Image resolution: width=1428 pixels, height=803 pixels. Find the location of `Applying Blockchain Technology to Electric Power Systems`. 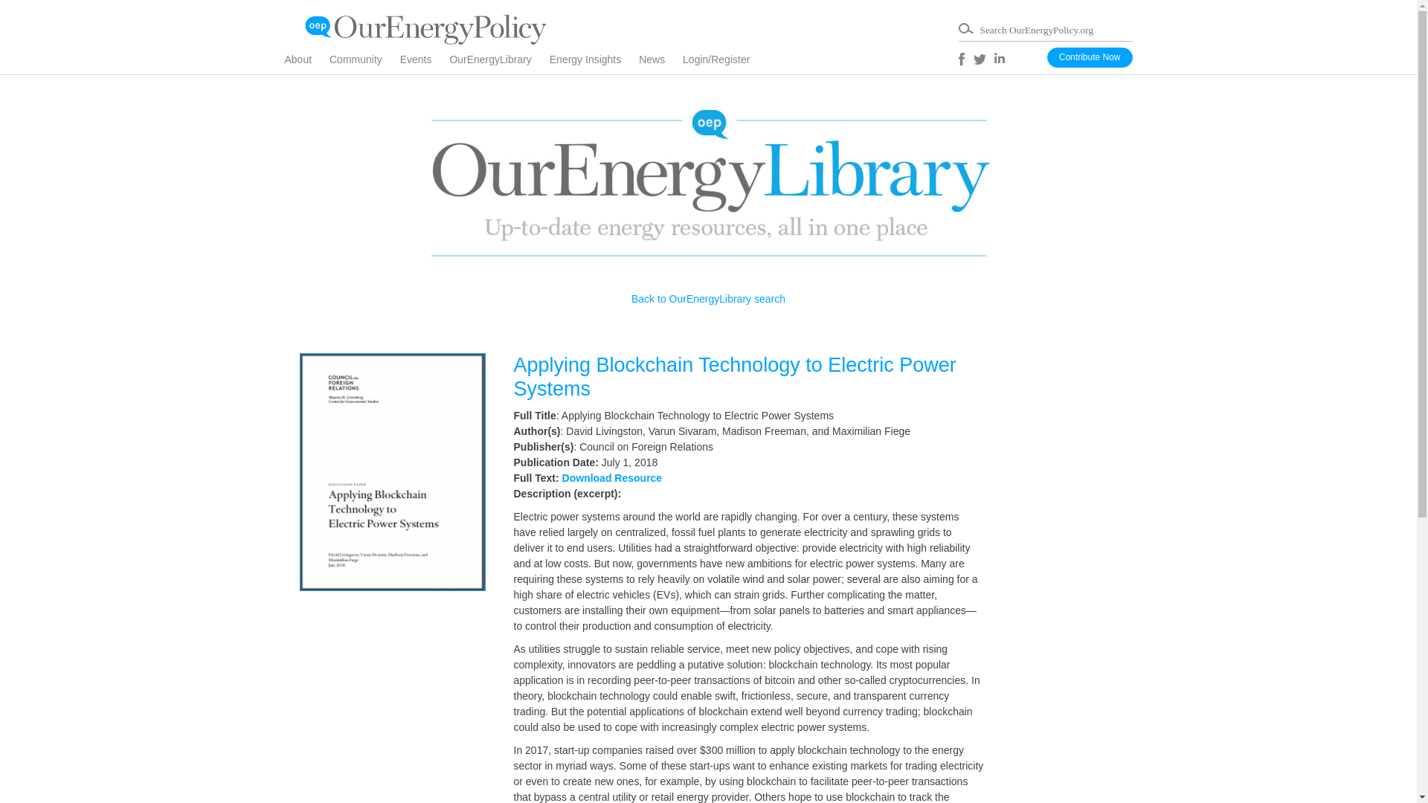

Applying Blockchain Technology to Electric Power Systems is located at coordinates (733, 376).